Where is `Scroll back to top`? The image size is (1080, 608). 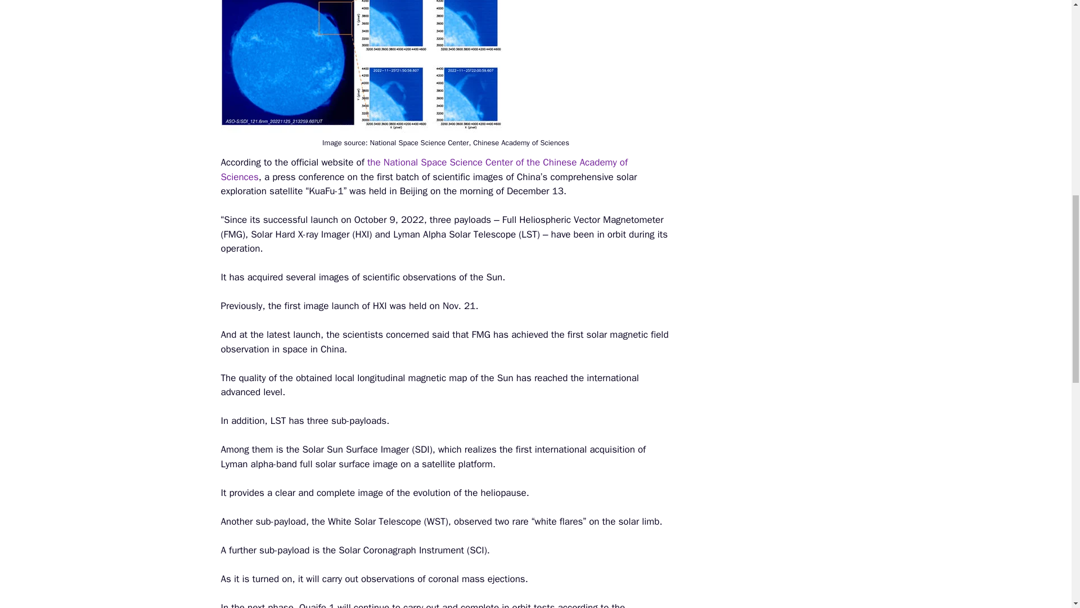
Scroll back to top is located at coordinates (1043, 534).